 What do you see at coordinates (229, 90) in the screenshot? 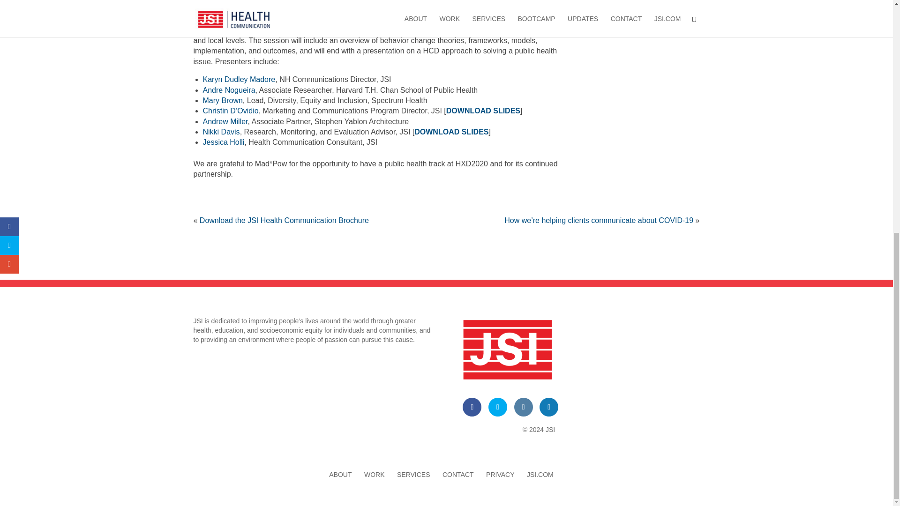
I see `Andre Nogueira` at bounding box center [229, 90].